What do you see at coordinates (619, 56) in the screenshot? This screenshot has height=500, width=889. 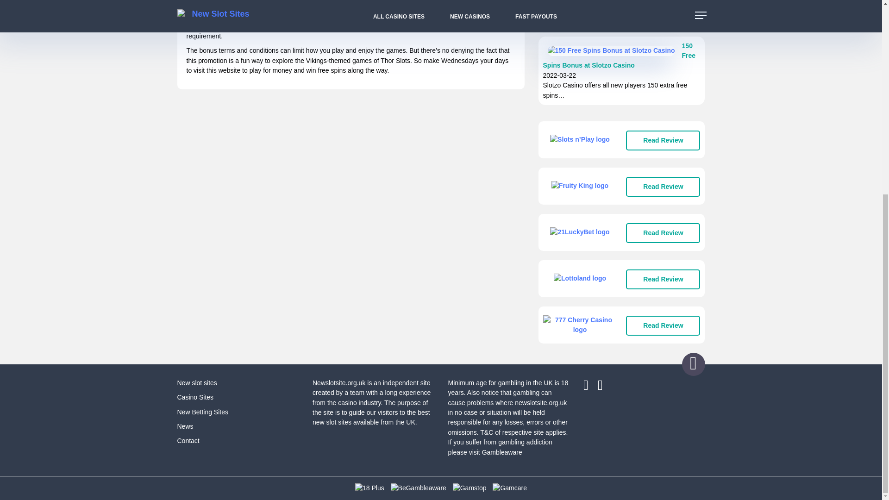 I see `150 Free Spins Bonus at Slotzo Casino` at bounding box center [619, 56].